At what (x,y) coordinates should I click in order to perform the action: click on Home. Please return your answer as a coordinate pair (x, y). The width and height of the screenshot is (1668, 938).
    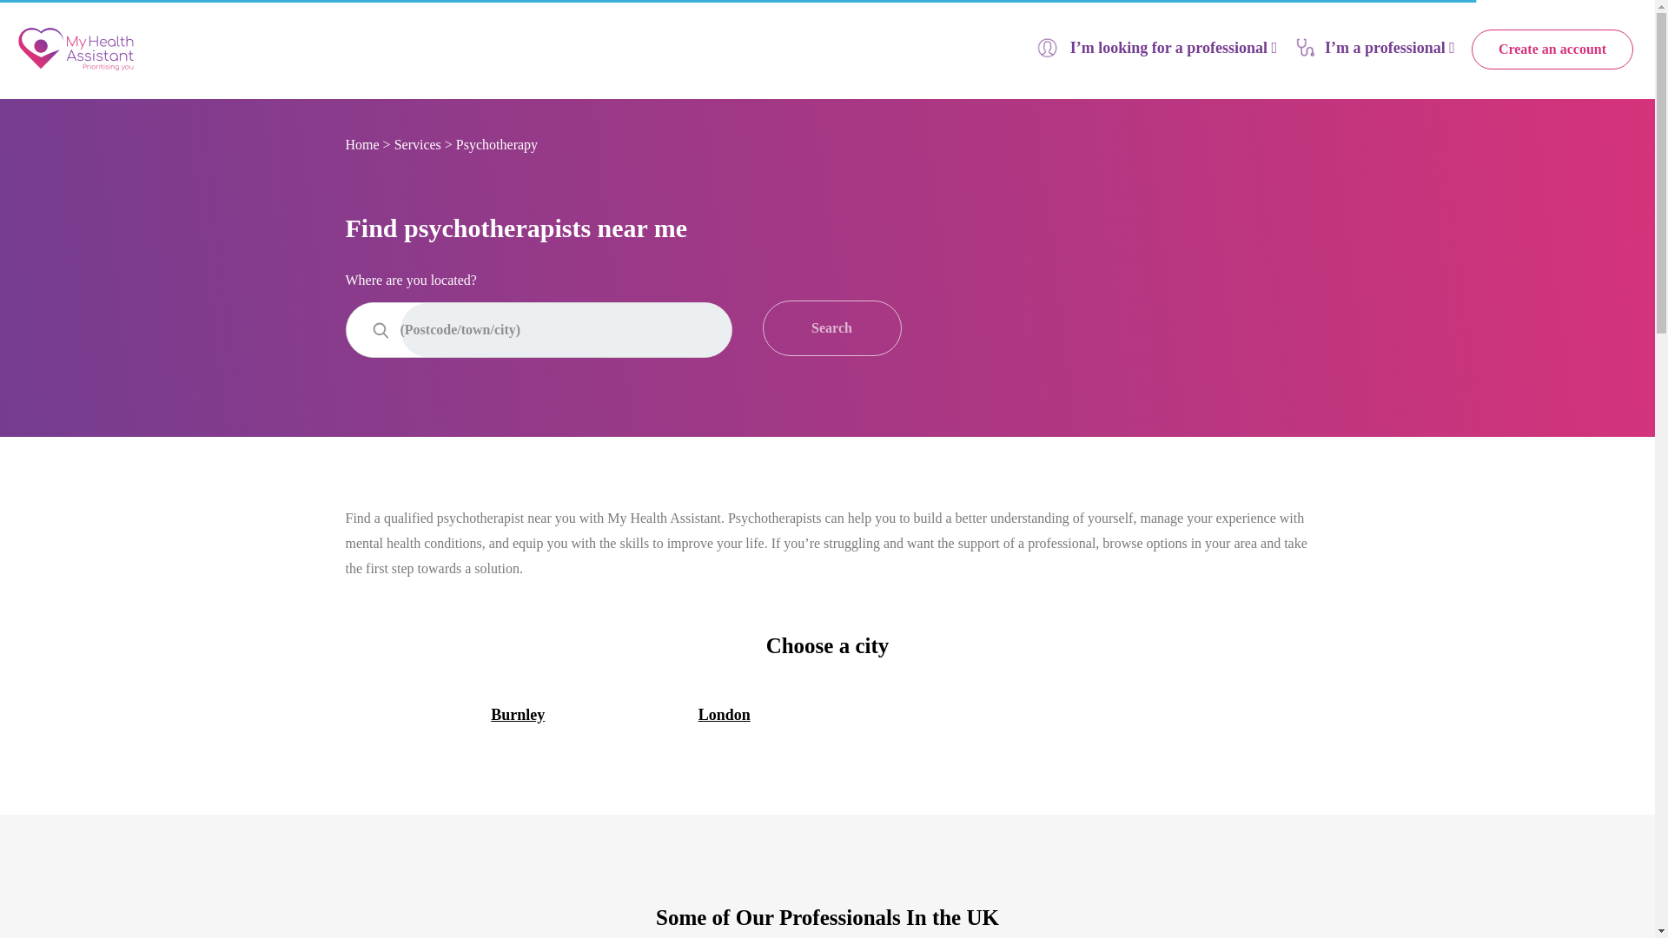
    Looking at the image, I should click on (362, 144).